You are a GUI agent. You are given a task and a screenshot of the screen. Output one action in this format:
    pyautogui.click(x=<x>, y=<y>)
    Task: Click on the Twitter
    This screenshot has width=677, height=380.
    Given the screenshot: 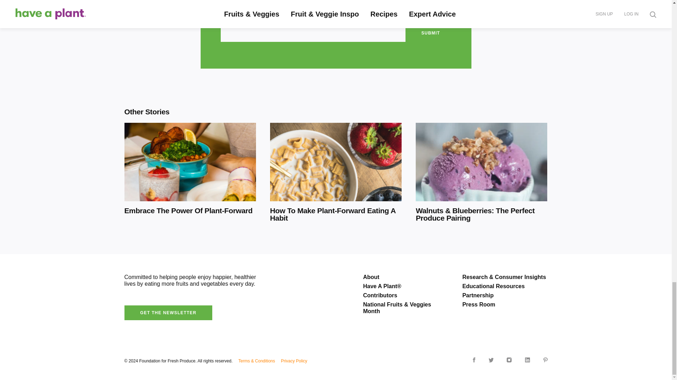 What is the action you would take?
    pyautogui.click(x=491, y=360)
    